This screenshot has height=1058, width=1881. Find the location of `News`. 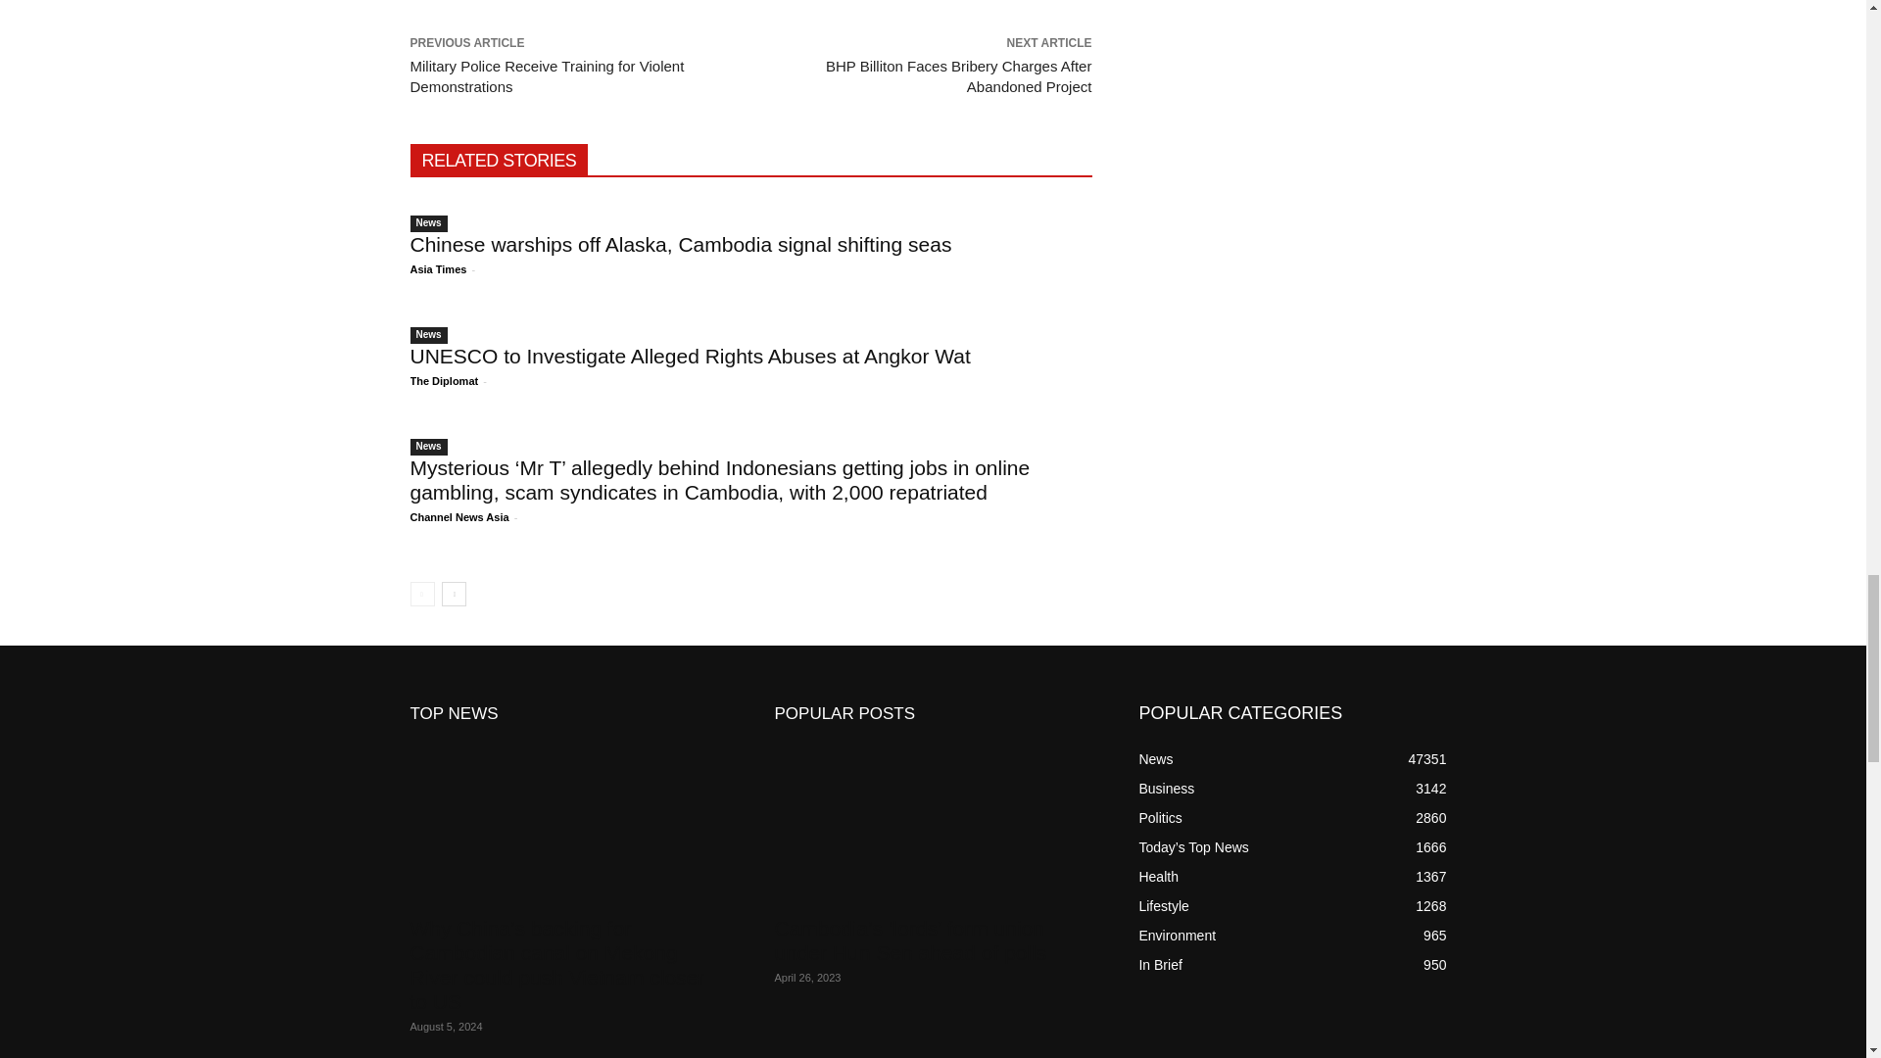

News is located at coordinates (428, 447).